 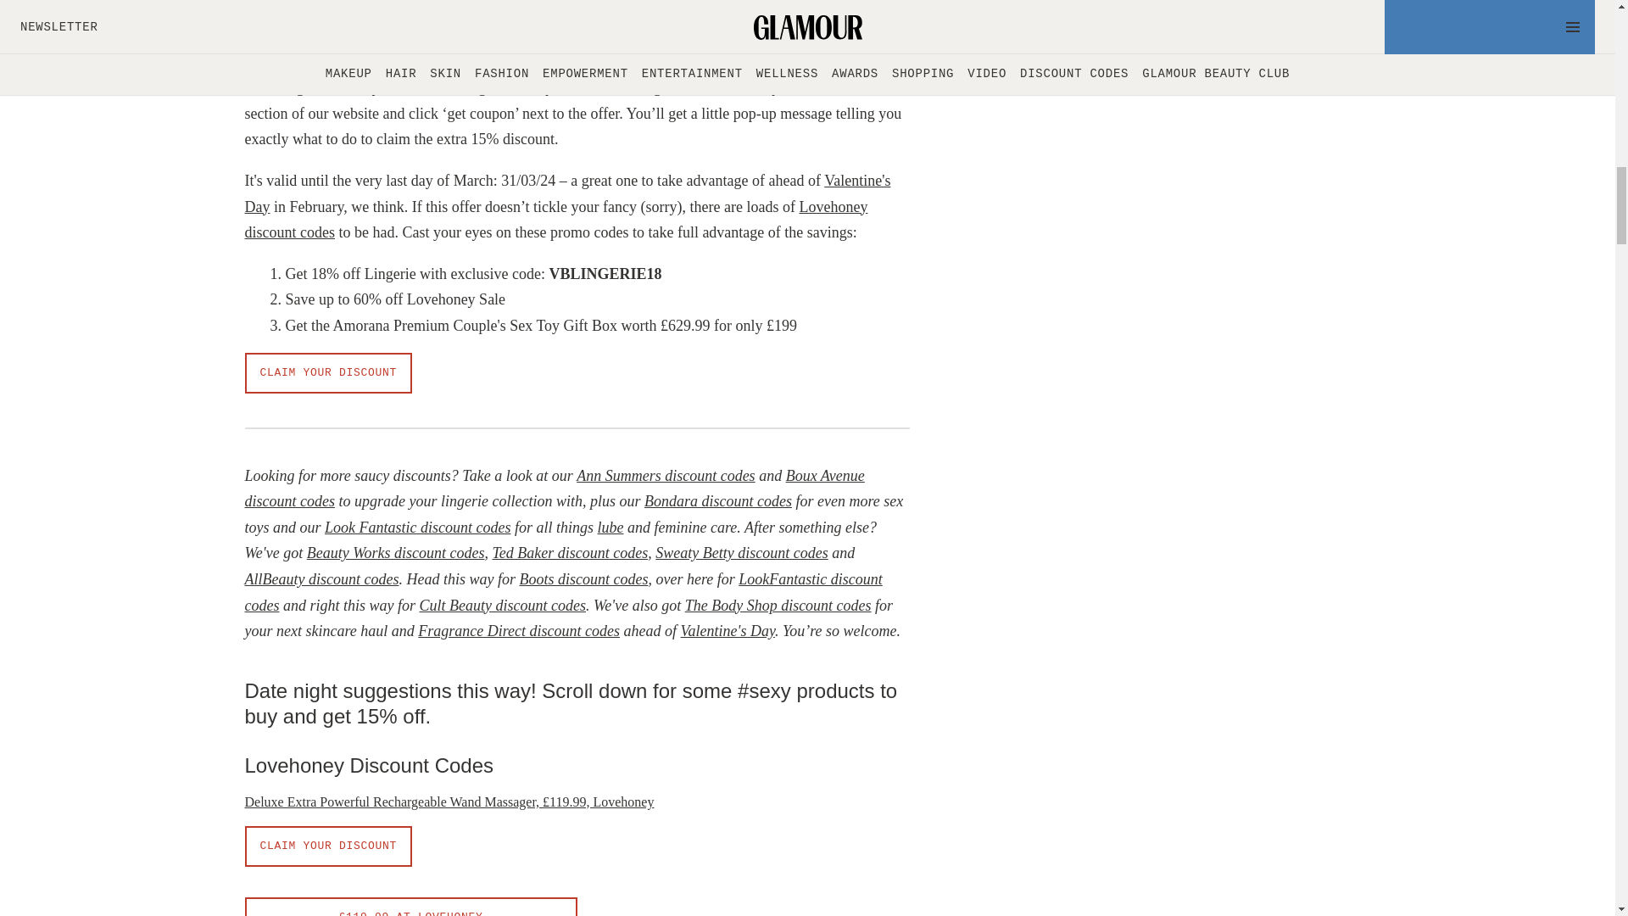 I want to click on Claim Your Discount, so click(x=327, y=373).